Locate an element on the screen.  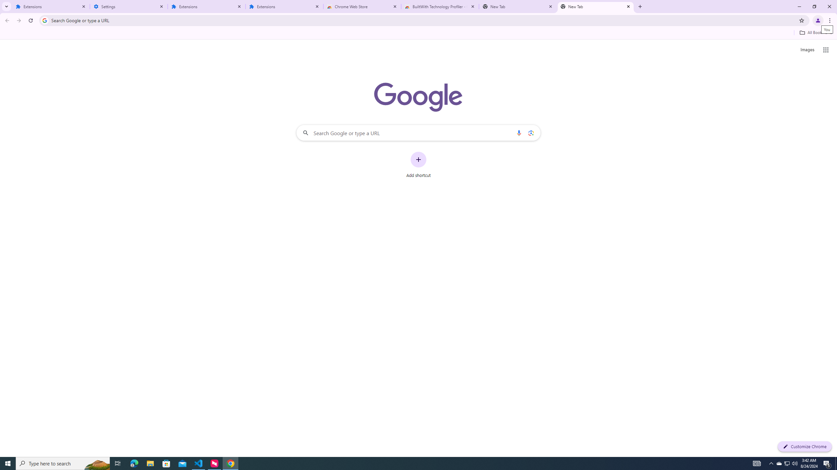
New Tab is located at coordinates (518, 7).